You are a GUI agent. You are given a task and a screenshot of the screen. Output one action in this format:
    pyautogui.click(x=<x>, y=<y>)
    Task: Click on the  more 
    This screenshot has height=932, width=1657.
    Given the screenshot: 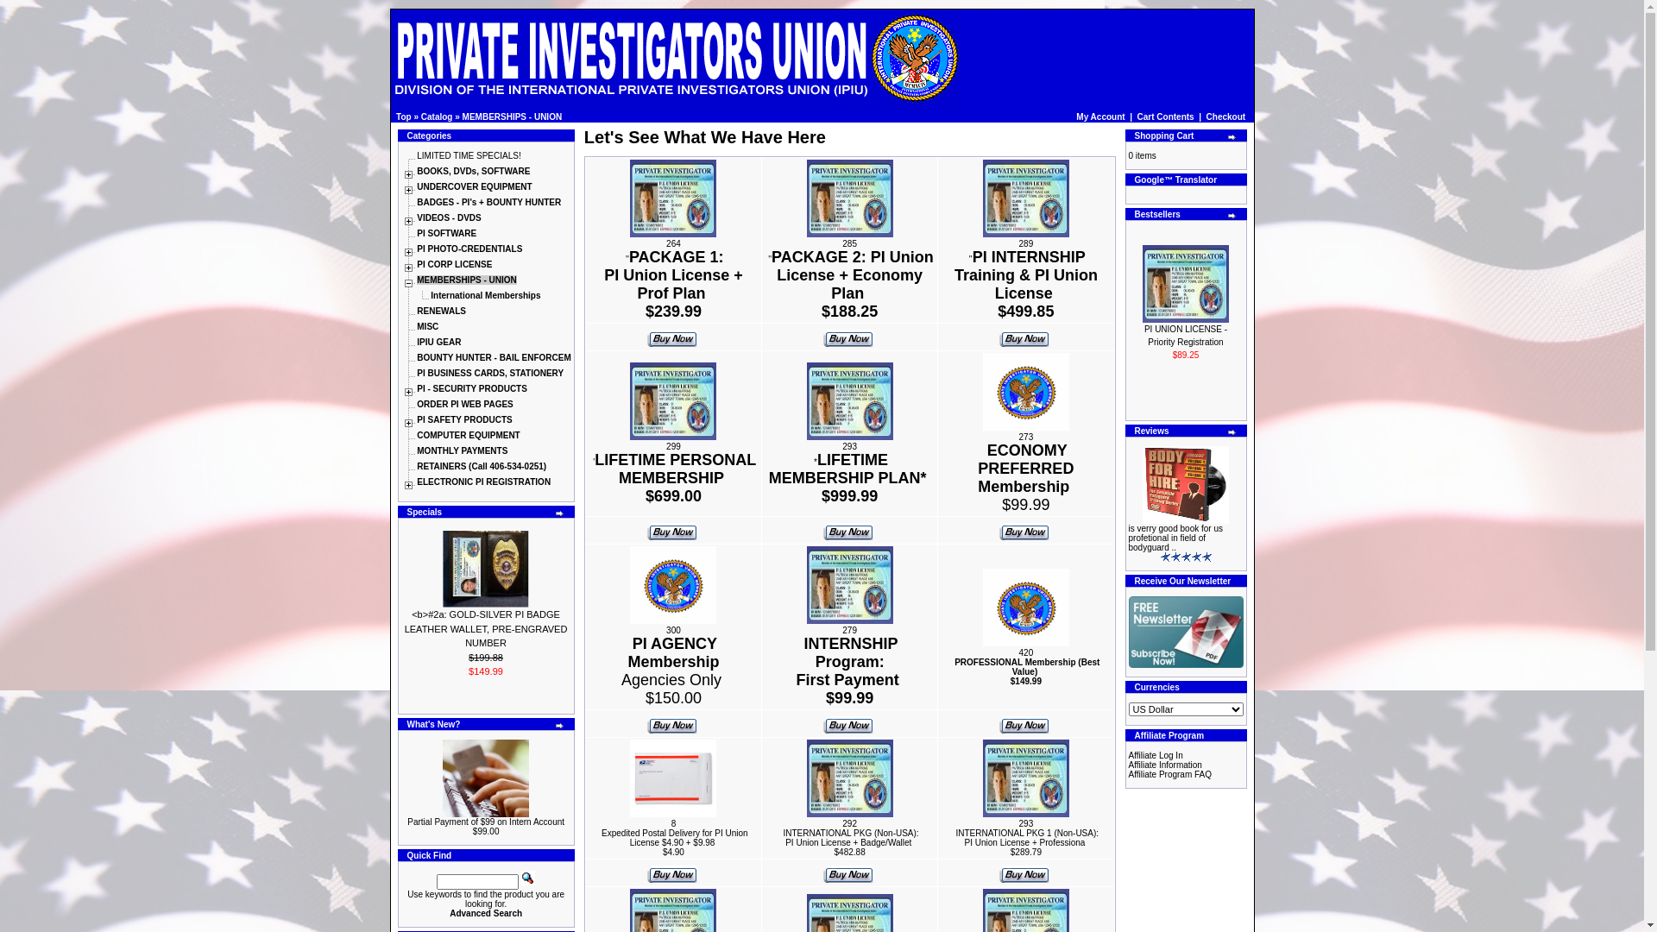 What is the action you would take?
    pyautogui.click(x=1232, y=216)
    